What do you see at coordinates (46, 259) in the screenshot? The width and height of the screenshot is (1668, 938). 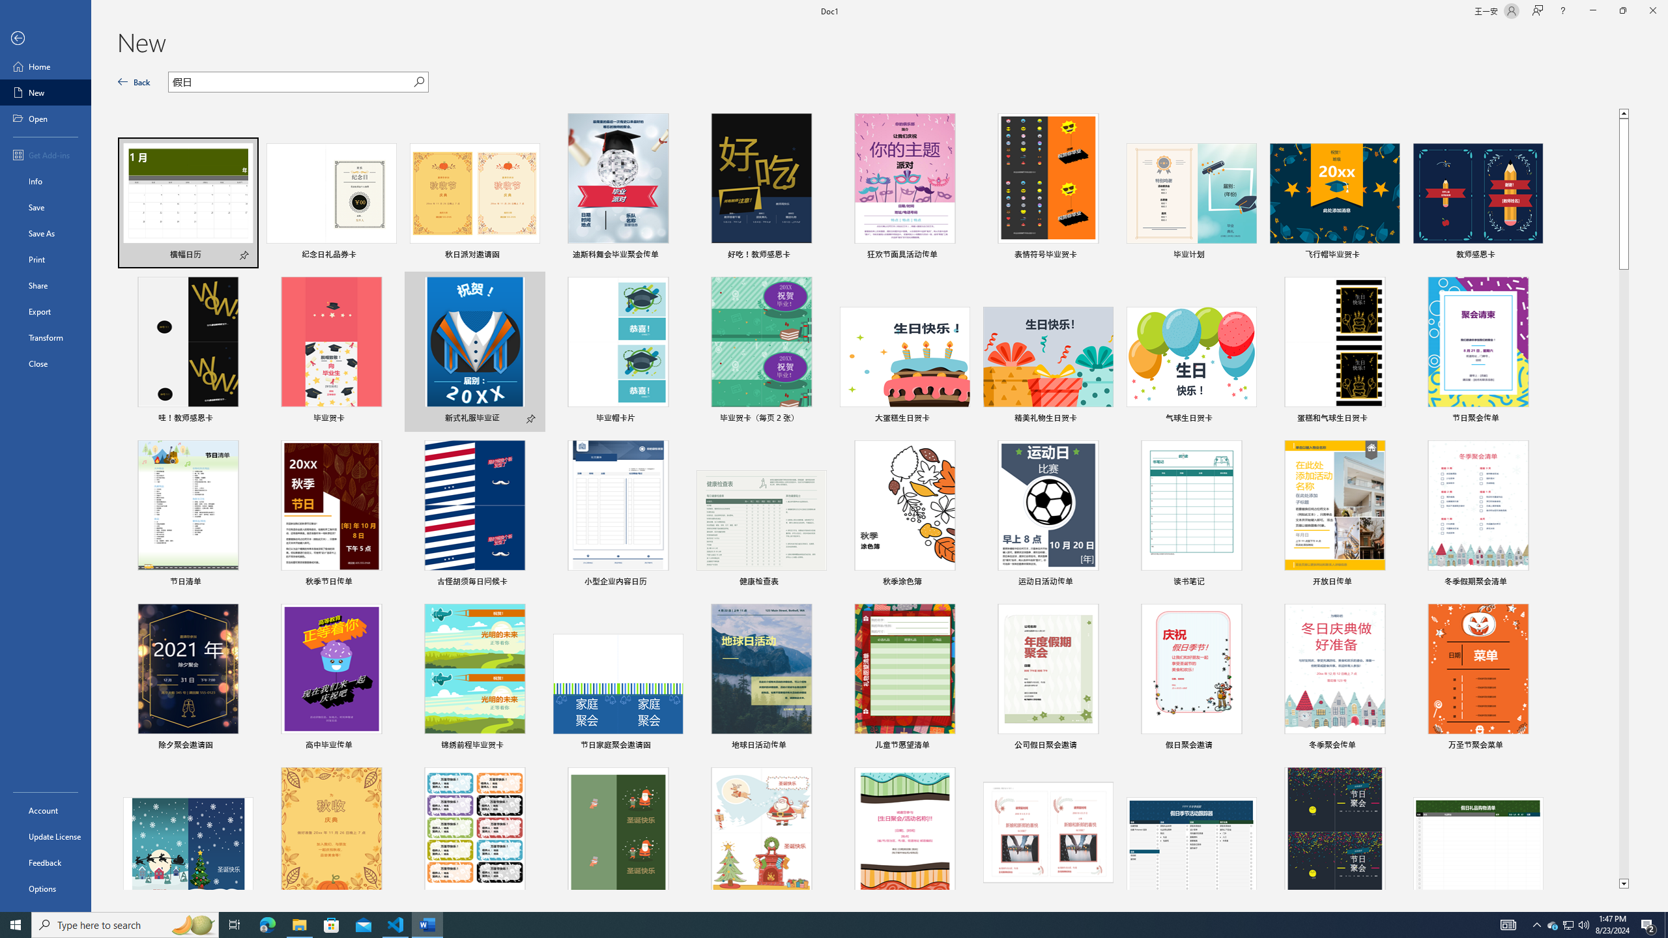 I see `Print` at bounding box center [46, 259].